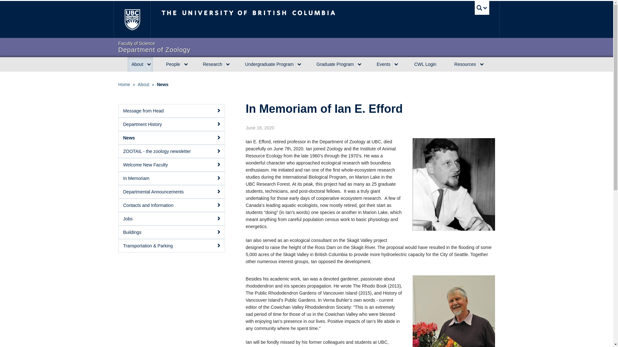 The image size is (618, 347). I want to click on The University of British Columbia, so click(306, 47).